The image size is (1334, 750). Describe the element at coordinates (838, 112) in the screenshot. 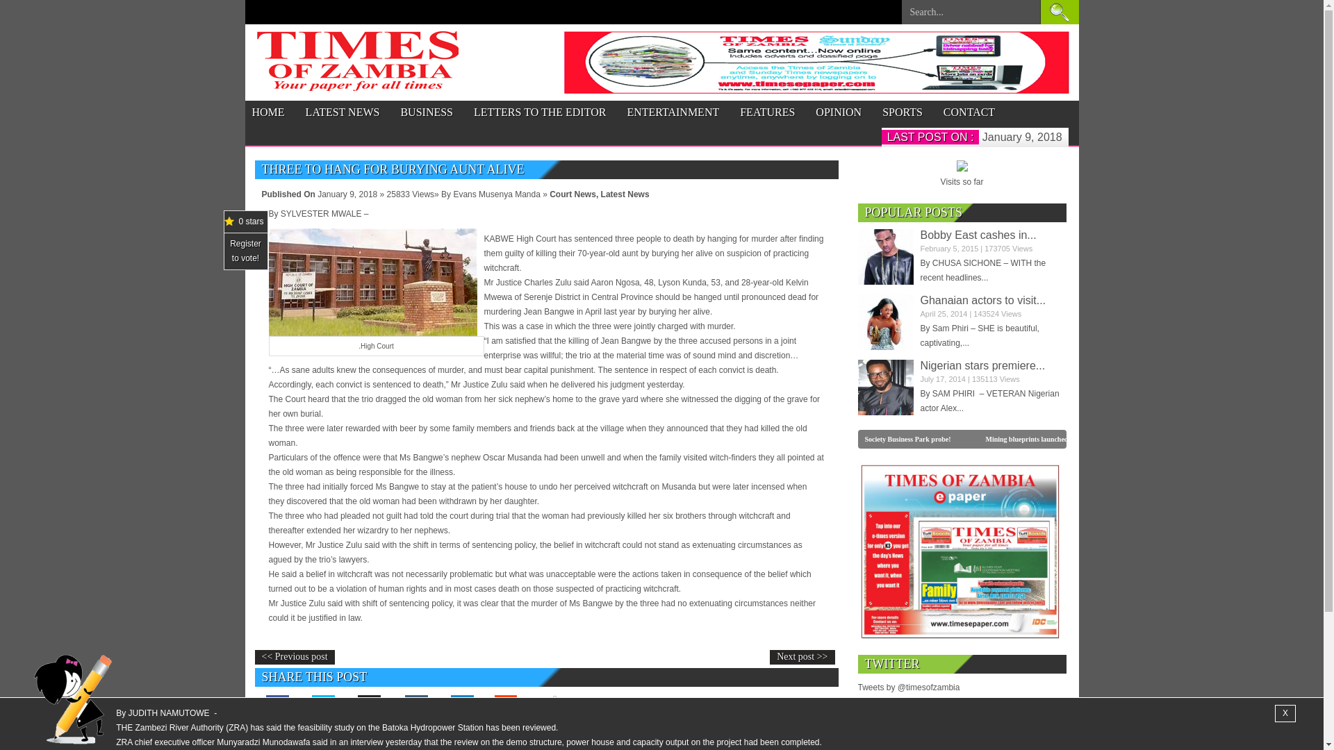

I see `OPINION` at that location.